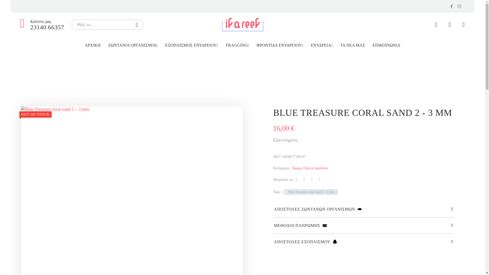  What do you see at coordinates (312, 179) in the screenshot?
I see `Pinterest` at bounding box center [312, 179].